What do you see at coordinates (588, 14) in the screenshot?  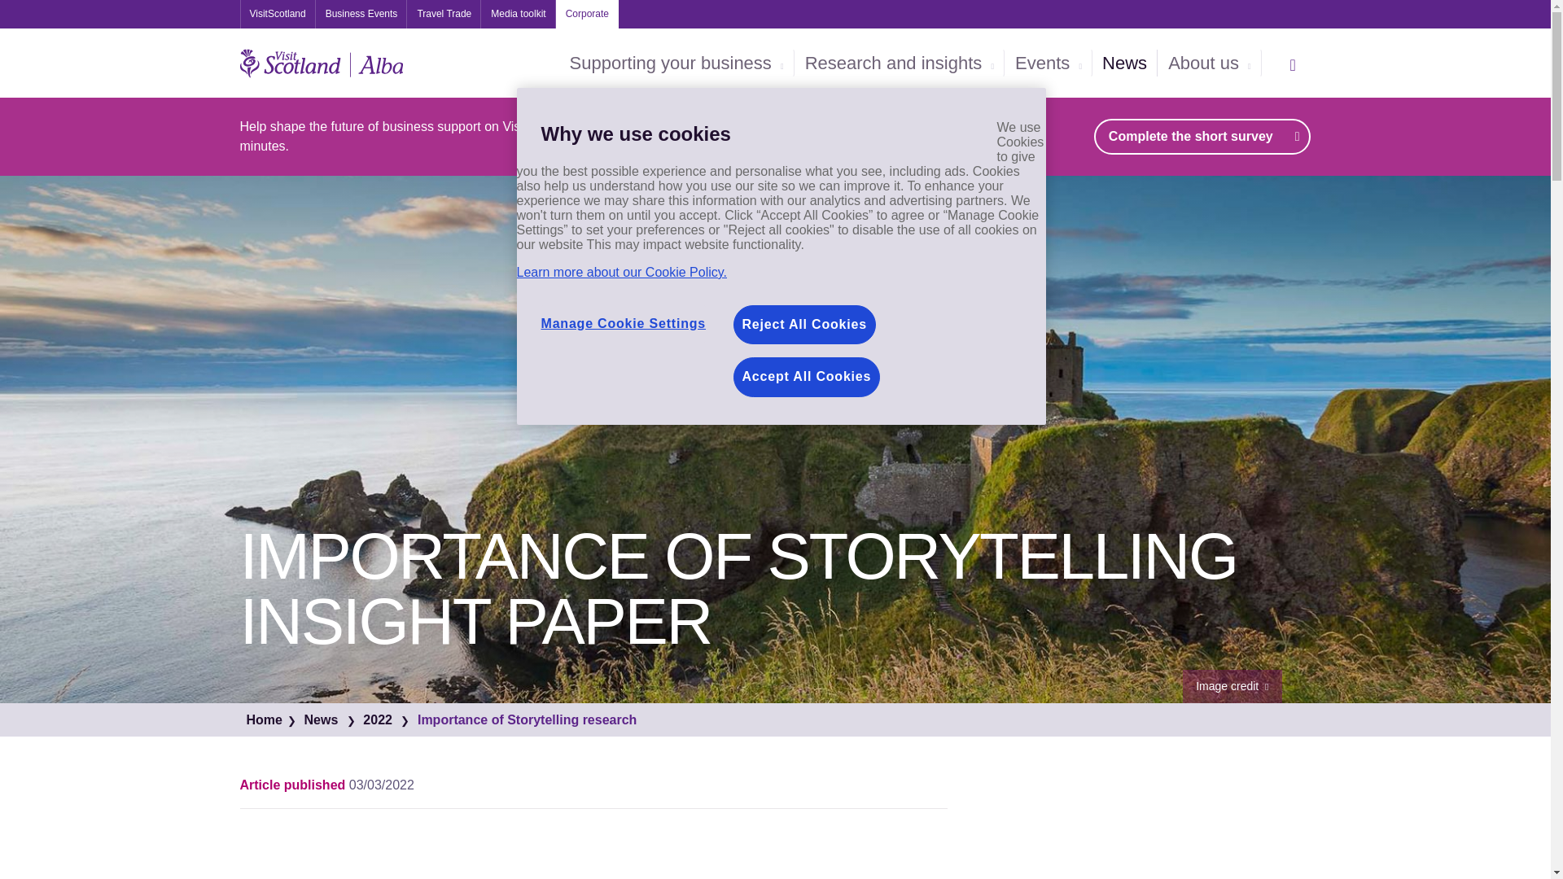 I see `Corporate` at bounding box center [588, 14].